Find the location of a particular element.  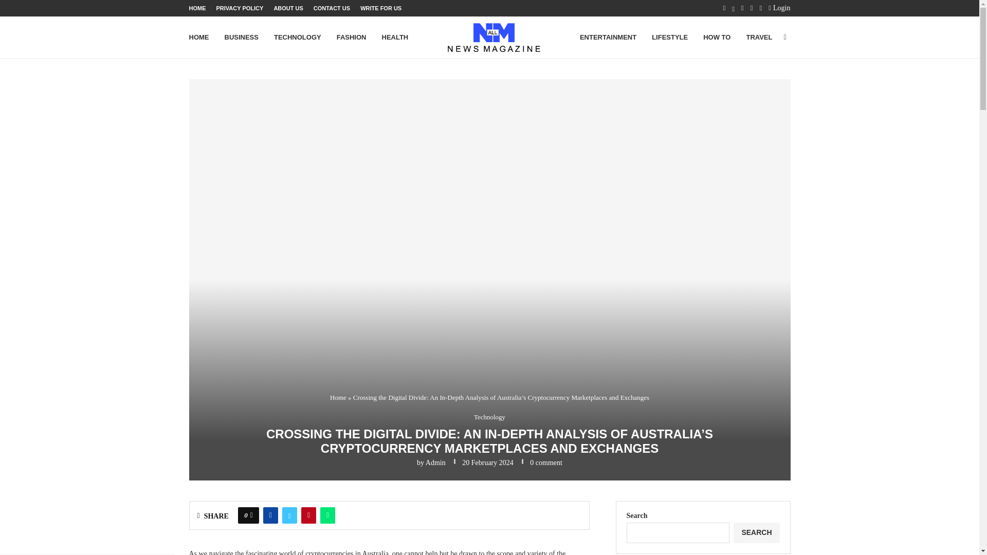

WRITE FOR US is located at coordinates (380, 8).